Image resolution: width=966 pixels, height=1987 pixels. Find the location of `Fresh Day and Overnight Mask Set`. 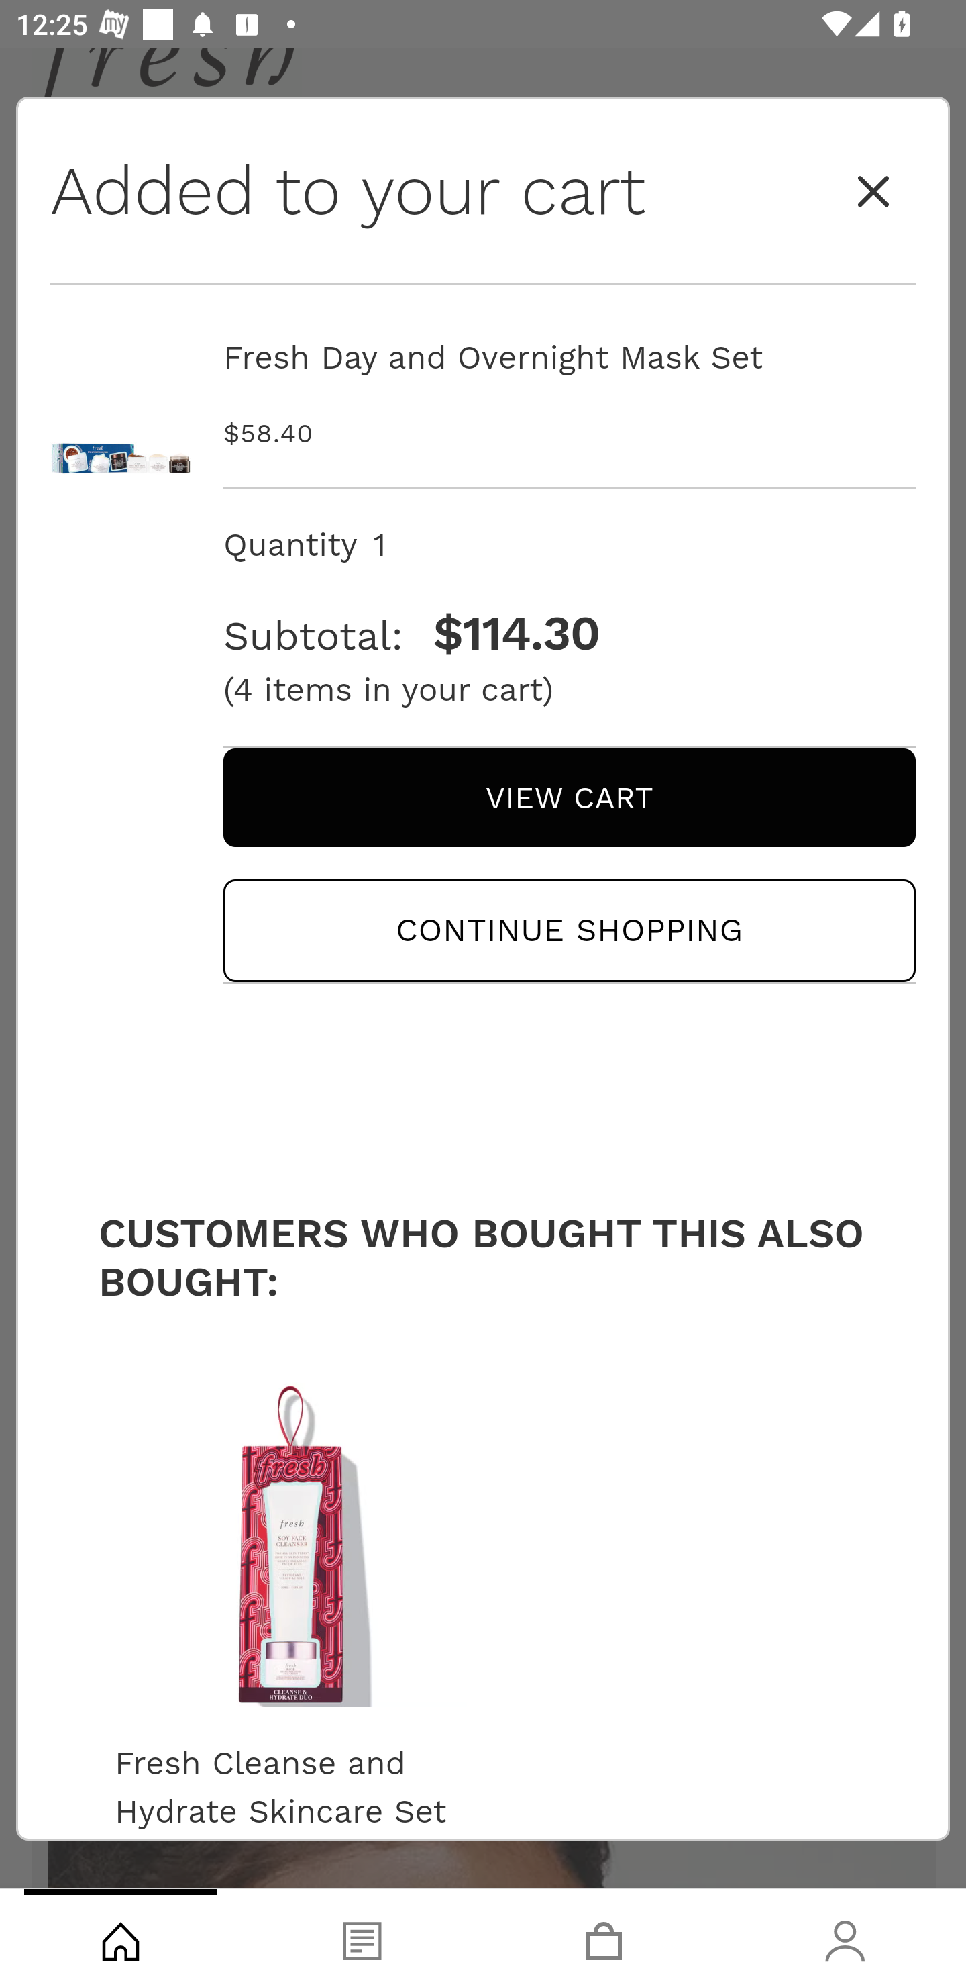

Fresh Day and Overnight Mask Set is located at coordinates (569, 357).